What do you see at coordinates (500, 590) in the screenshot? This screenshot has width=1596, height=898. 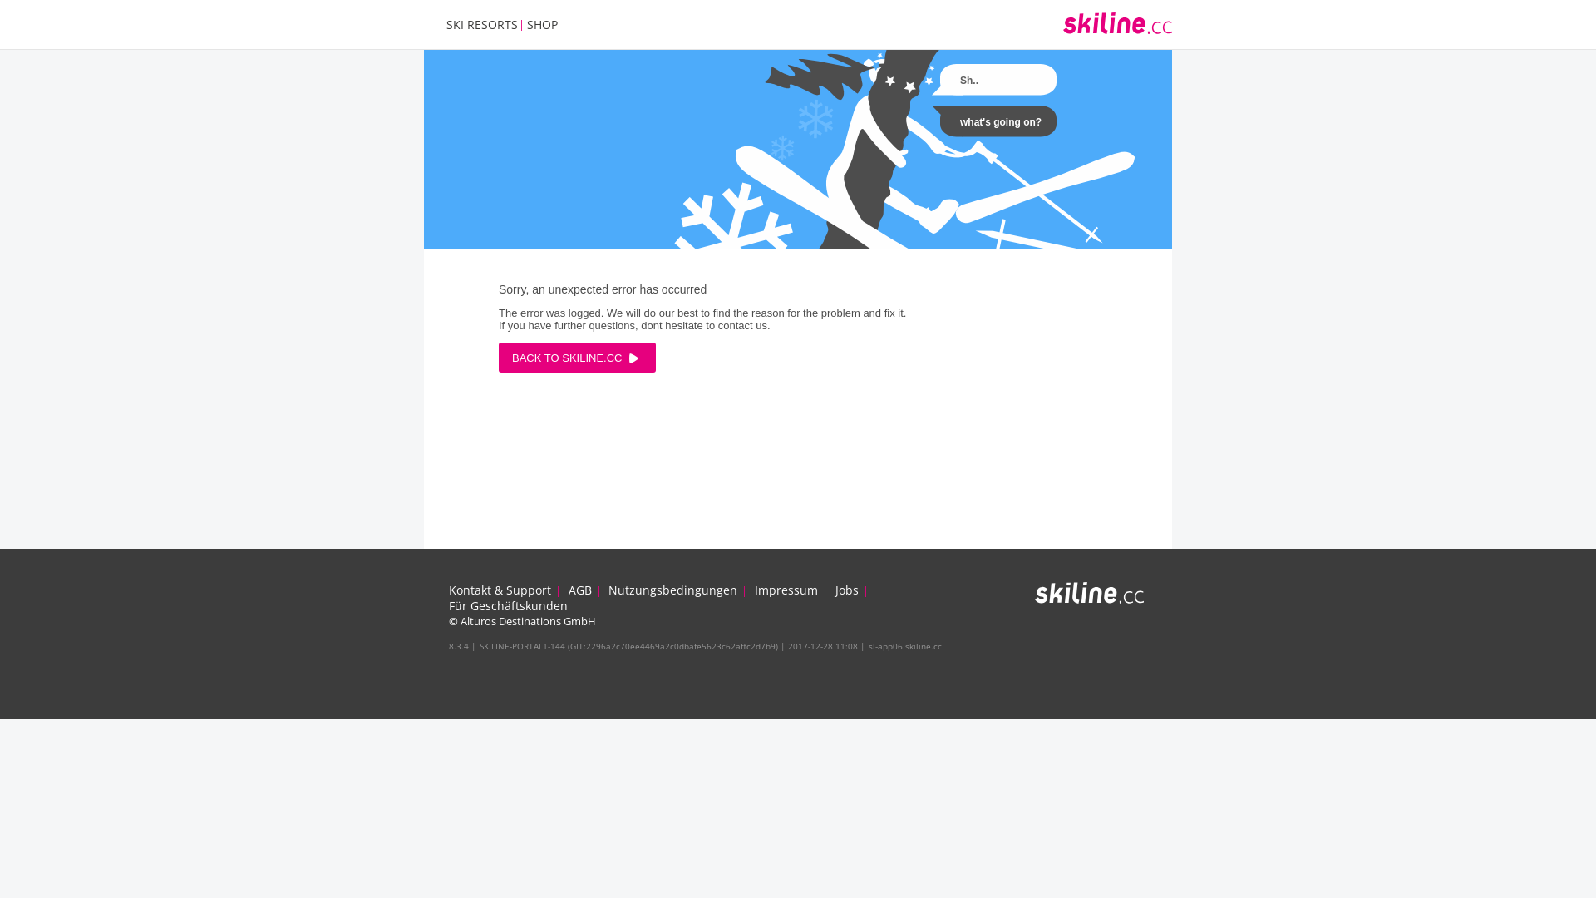 I see `Kontakt & Support` at bounding box center [500, 590].